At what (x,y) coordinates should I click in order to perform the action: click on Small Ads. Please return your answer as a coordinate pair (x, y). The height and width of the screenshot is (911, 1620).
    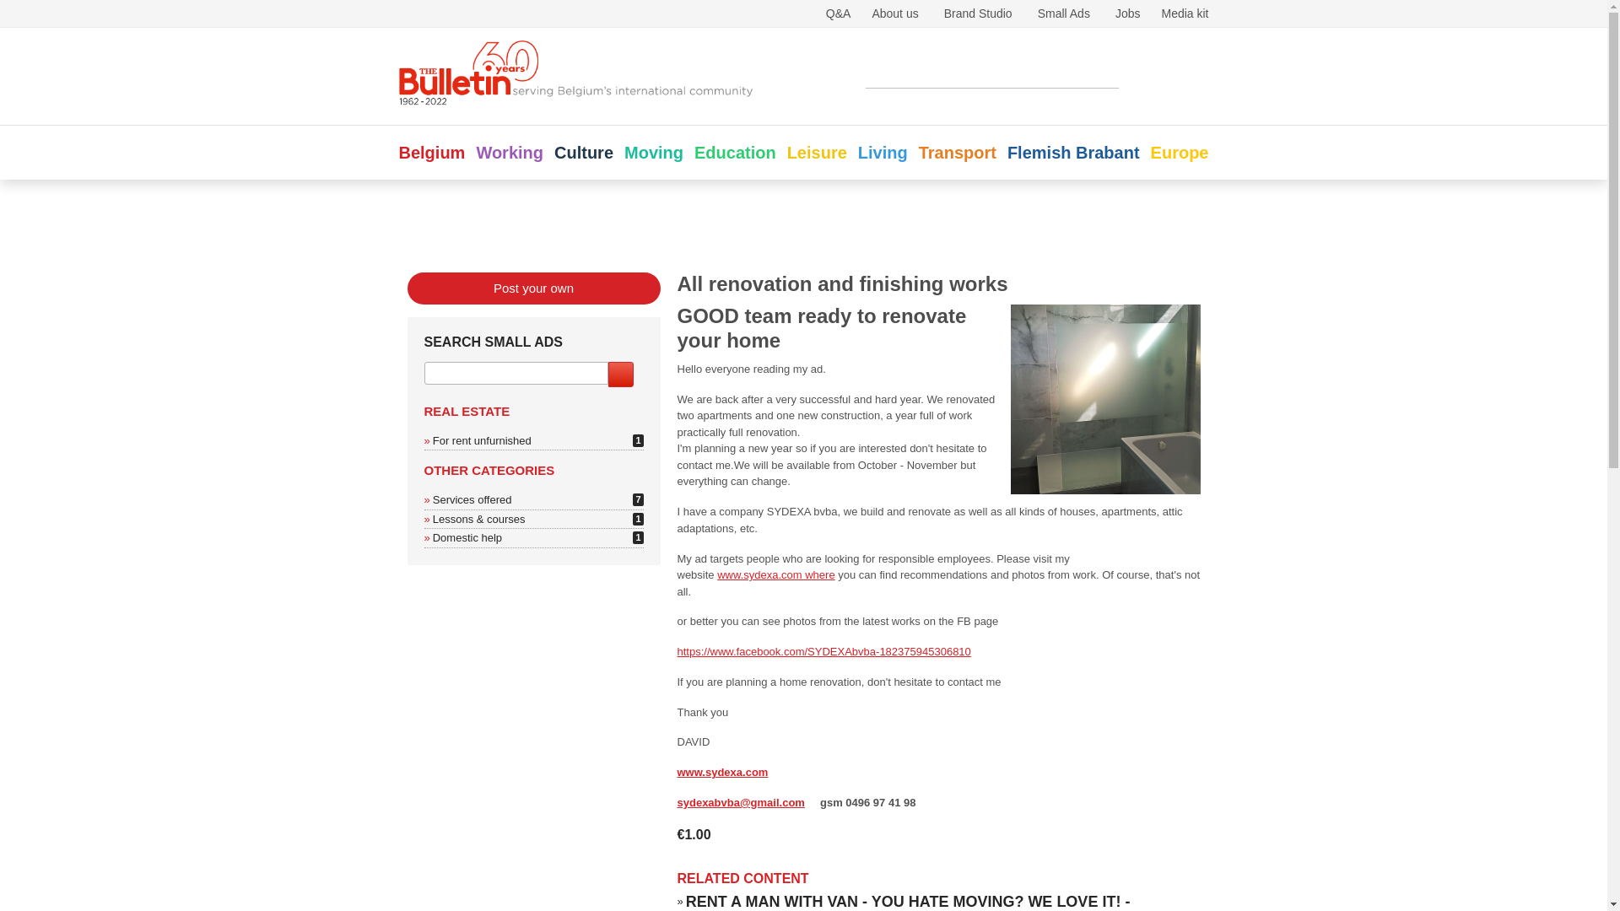
    Looking at the image, I should click on (1064, 13).